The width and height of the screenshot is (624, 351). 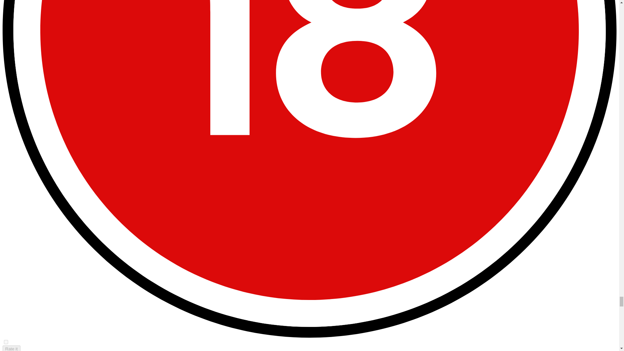 I want to click on Rate it, so click(x=11, y=348).